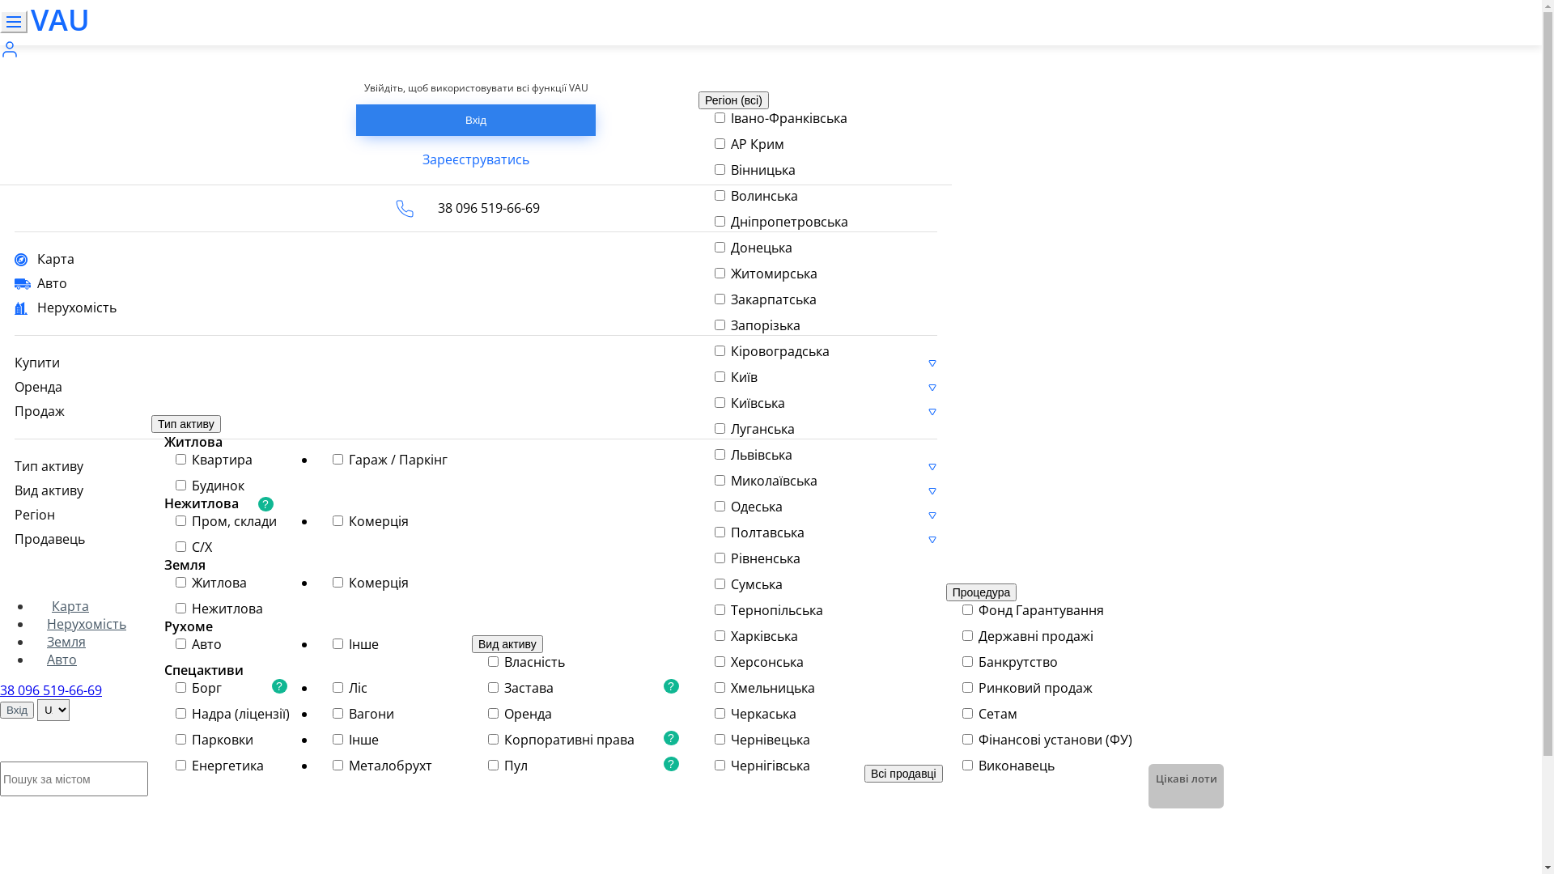 The width and height of the screenshot is (1554, 874). I want to click on 38 096 519-66-69, so click(51, 690).